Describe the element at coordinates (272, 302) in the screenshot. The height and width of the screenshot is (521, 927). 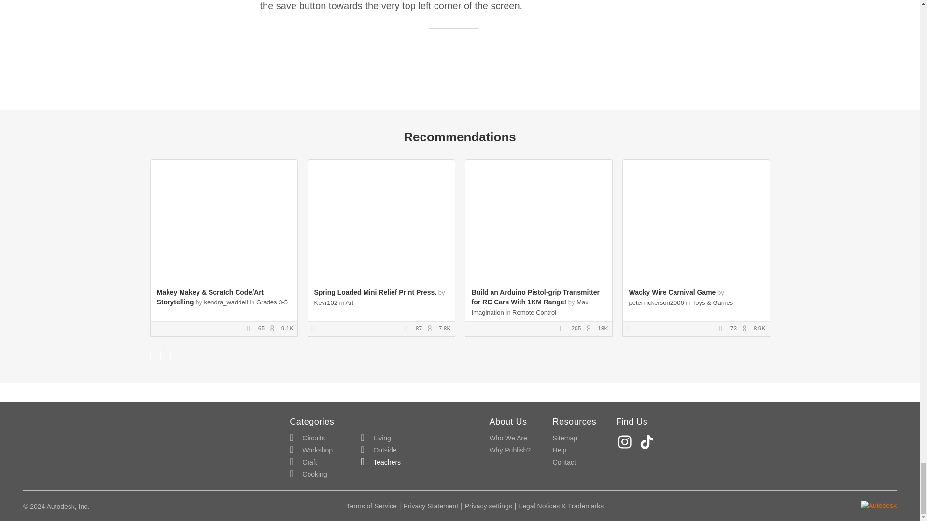
I see `Grades 3-5` at that location.